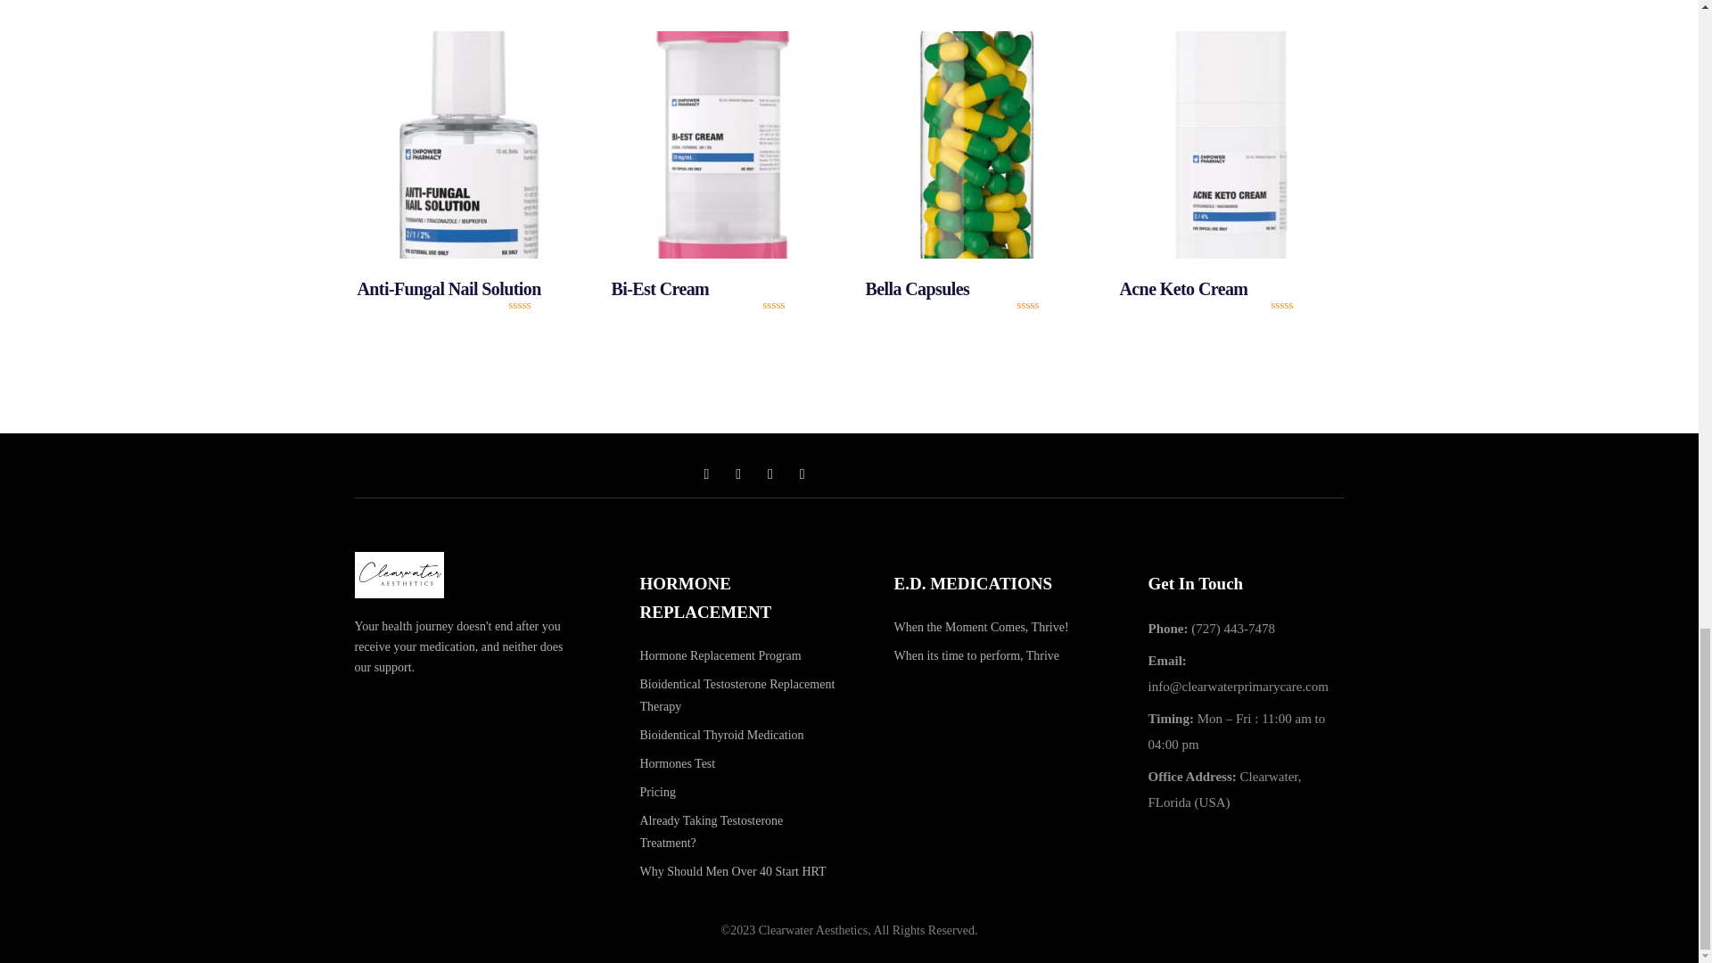 This screenshot has width=1712, height=963. What do you see at coordinates (1047, 305) in the screenshot?
I see `Rated 0 out of 5` at bounding box center [1047, 305].